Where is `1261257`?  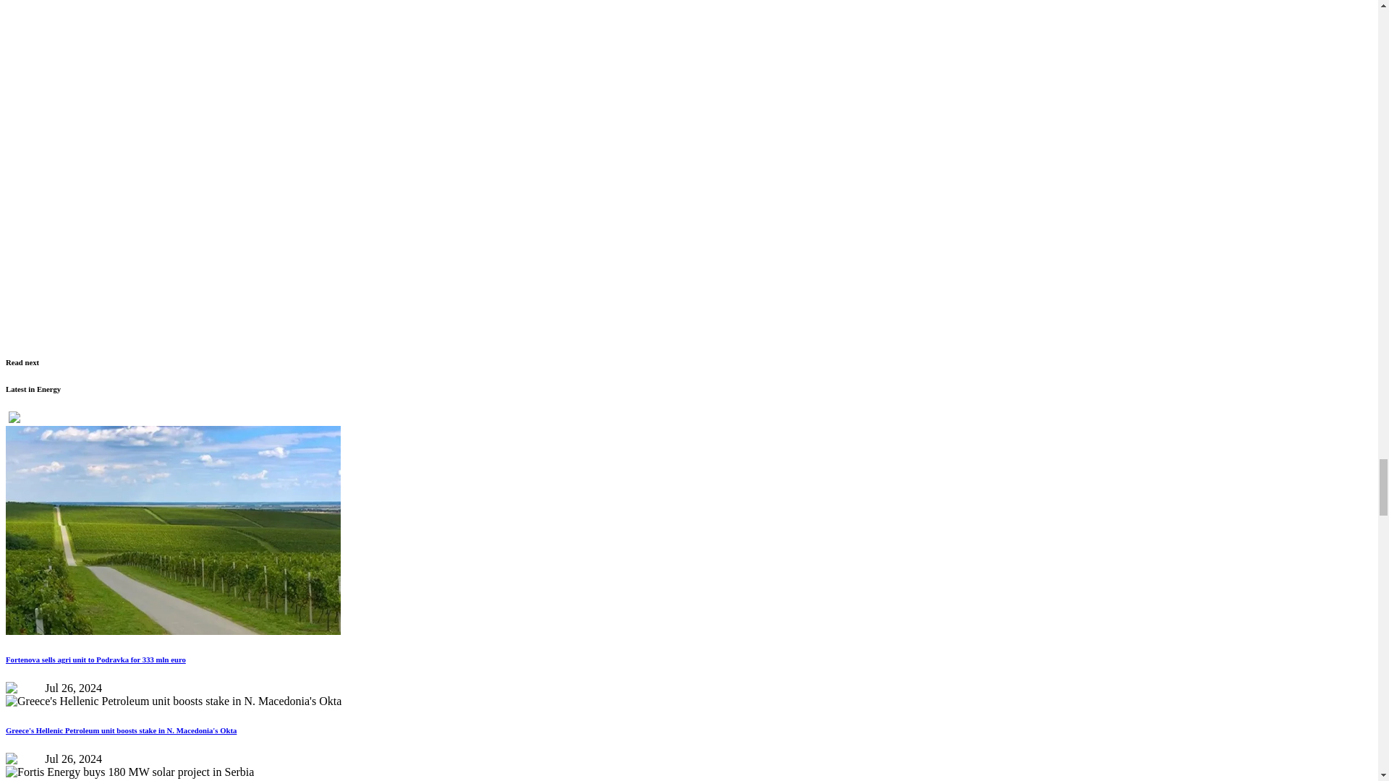 1261257 is located at coordinates (174, 701).